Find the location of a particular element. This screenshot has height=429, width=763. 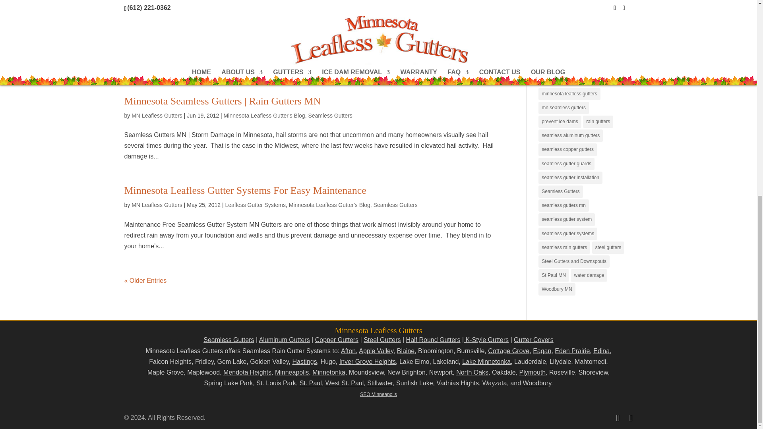

Minneapolis Search Engine Optimization Services is located at coordinates (378, 394).